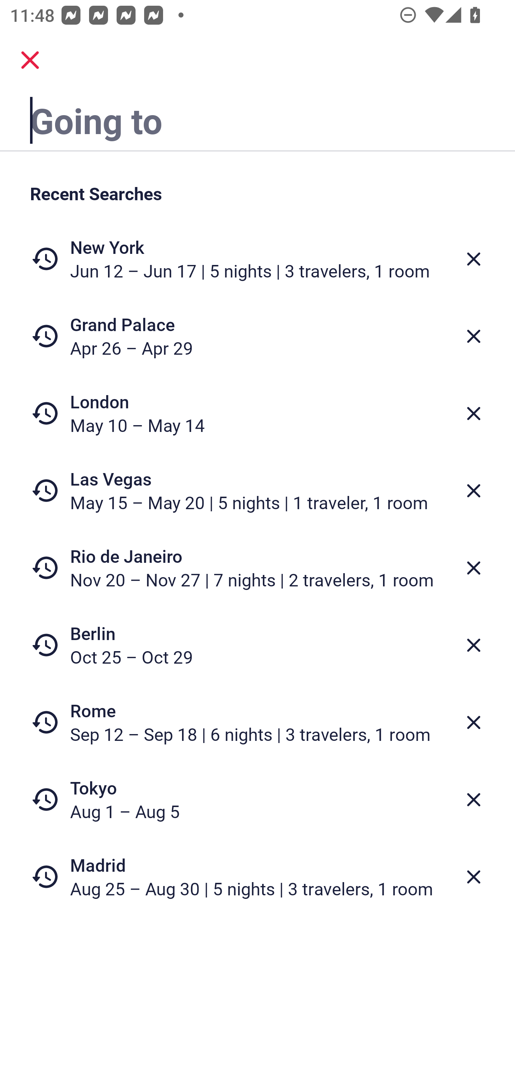  What do you see at coordinates (474, 800) in the screenshot?
I see `Delete from recent searches` at bounding box center [474, 800].